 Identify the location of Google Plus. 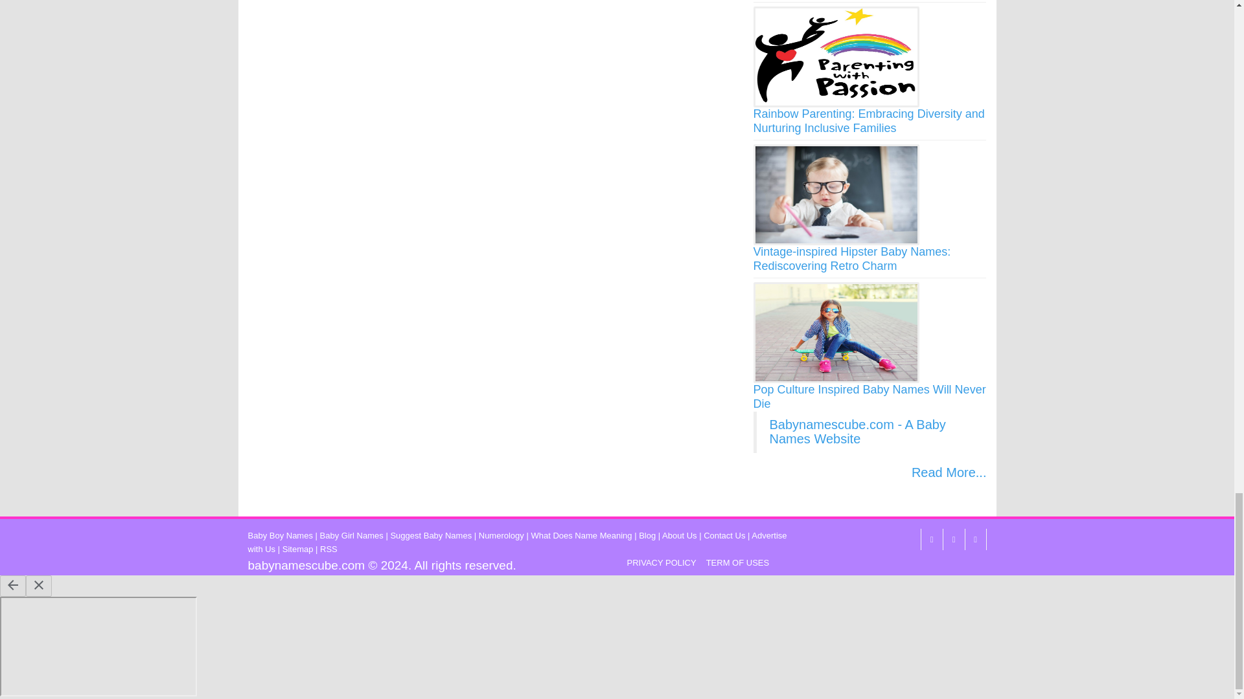
(975, 538).